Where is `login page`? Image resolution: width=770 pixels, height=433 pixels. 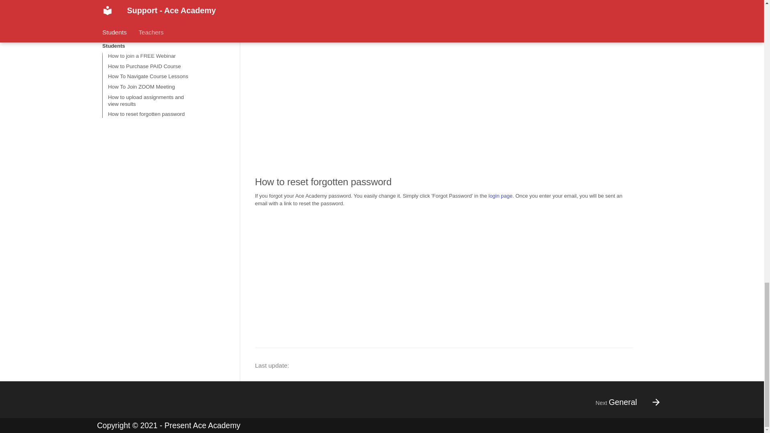 login page is located at coordinates (500, 196).